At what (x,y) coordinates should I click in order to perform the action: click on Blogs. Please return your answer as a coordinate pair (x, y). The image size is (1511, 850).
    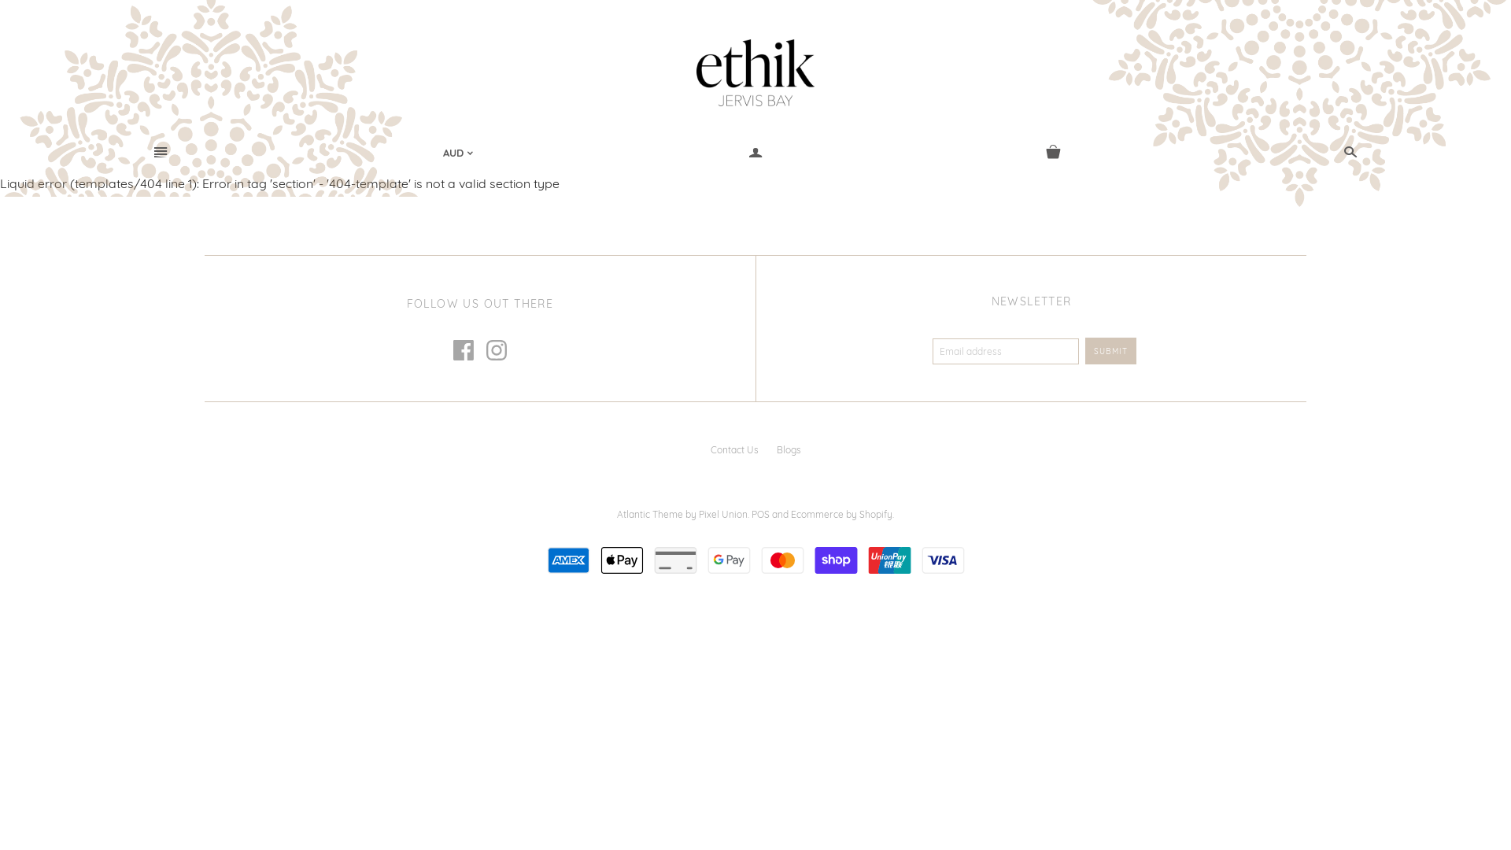
    Looking at the image, I should click on (789, 450).